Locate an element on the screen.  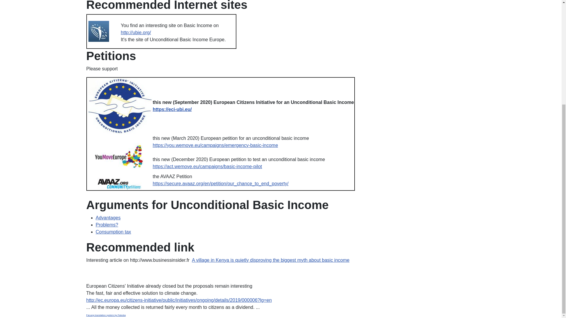
You Move Europe is located at coordinates (120, 156).